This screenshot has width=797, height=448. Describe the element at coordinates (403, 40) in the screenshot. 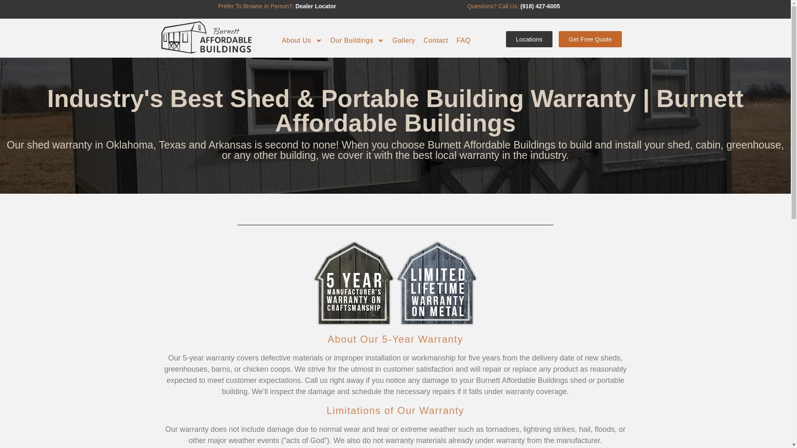

I see `Gallery` at that location.